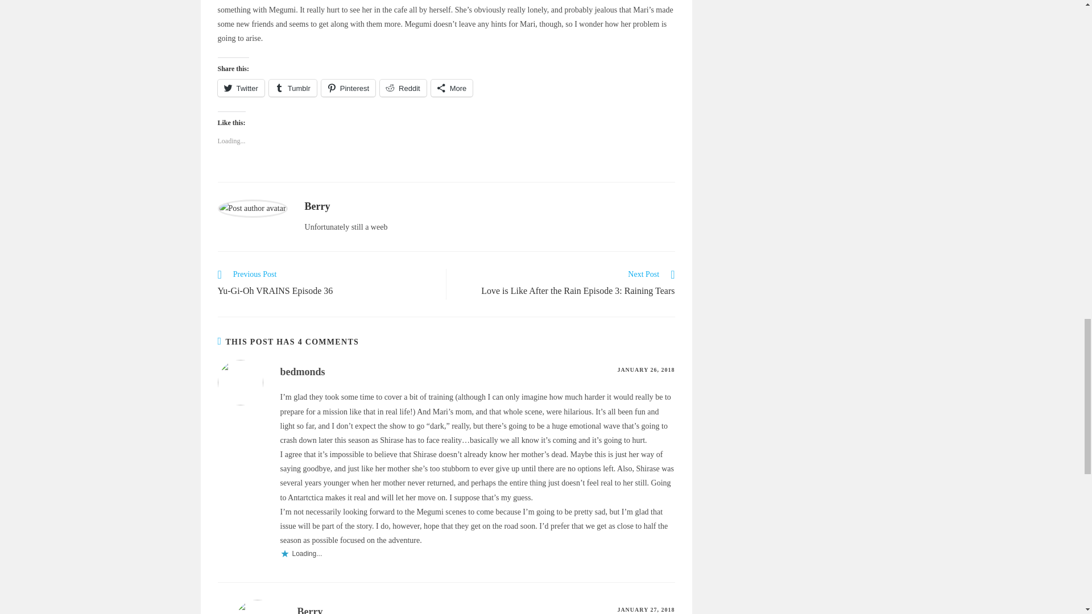 The image size is (1092, 614). Describe the element at coordinates (252, 207) in the screenshot. I see `Visit author page` at that location.